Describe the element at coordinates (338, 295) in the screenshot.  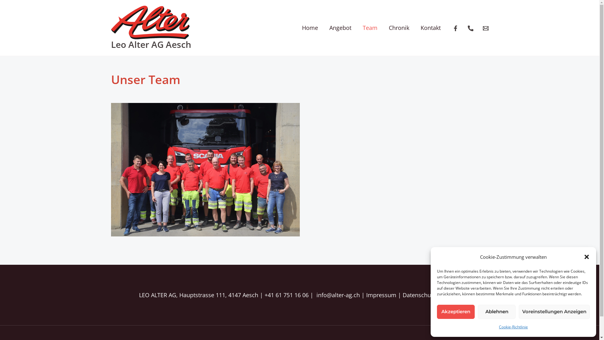
I see `info@alter-ag.ch` at that location.